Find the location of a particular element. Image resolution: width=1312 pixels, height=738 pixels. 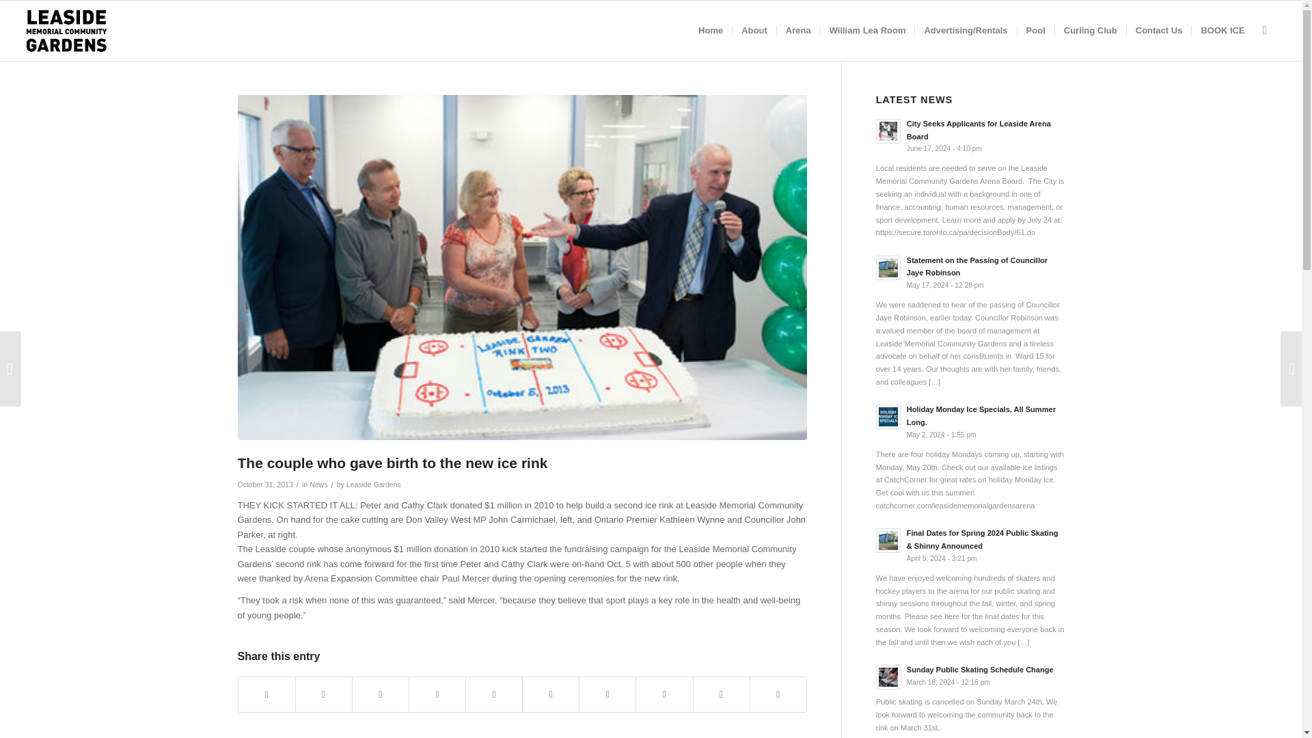

leaside-gardens-logo is located at coordinates (67, 30).